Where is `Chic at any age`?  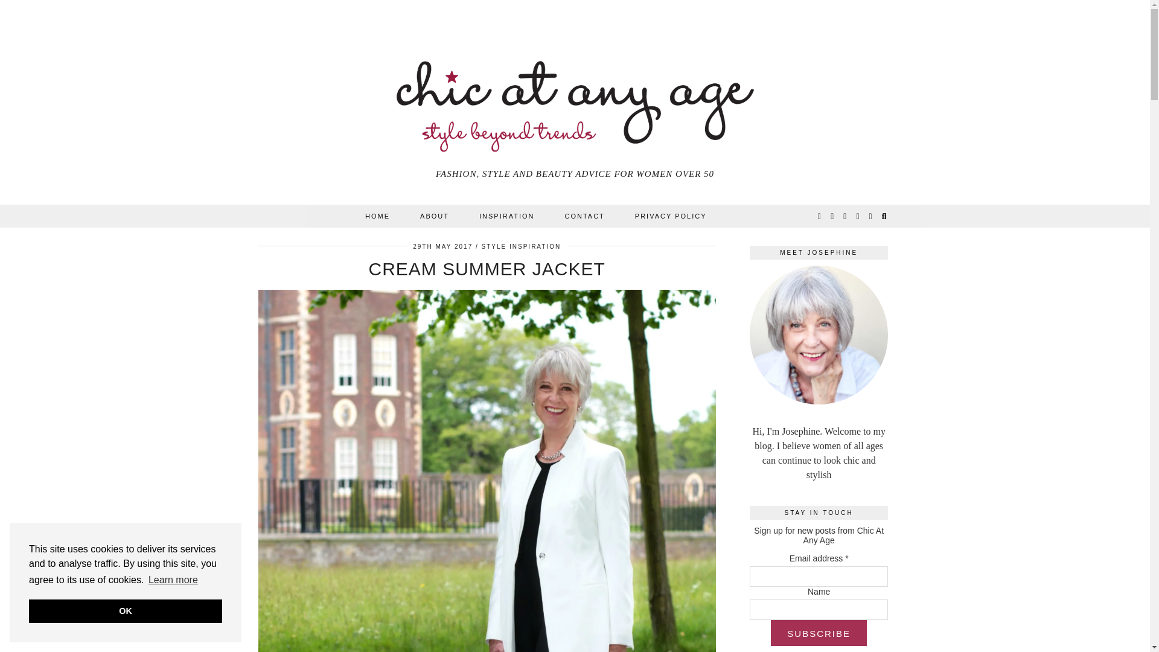 Chic at any age is located at coordinates (575, 95).